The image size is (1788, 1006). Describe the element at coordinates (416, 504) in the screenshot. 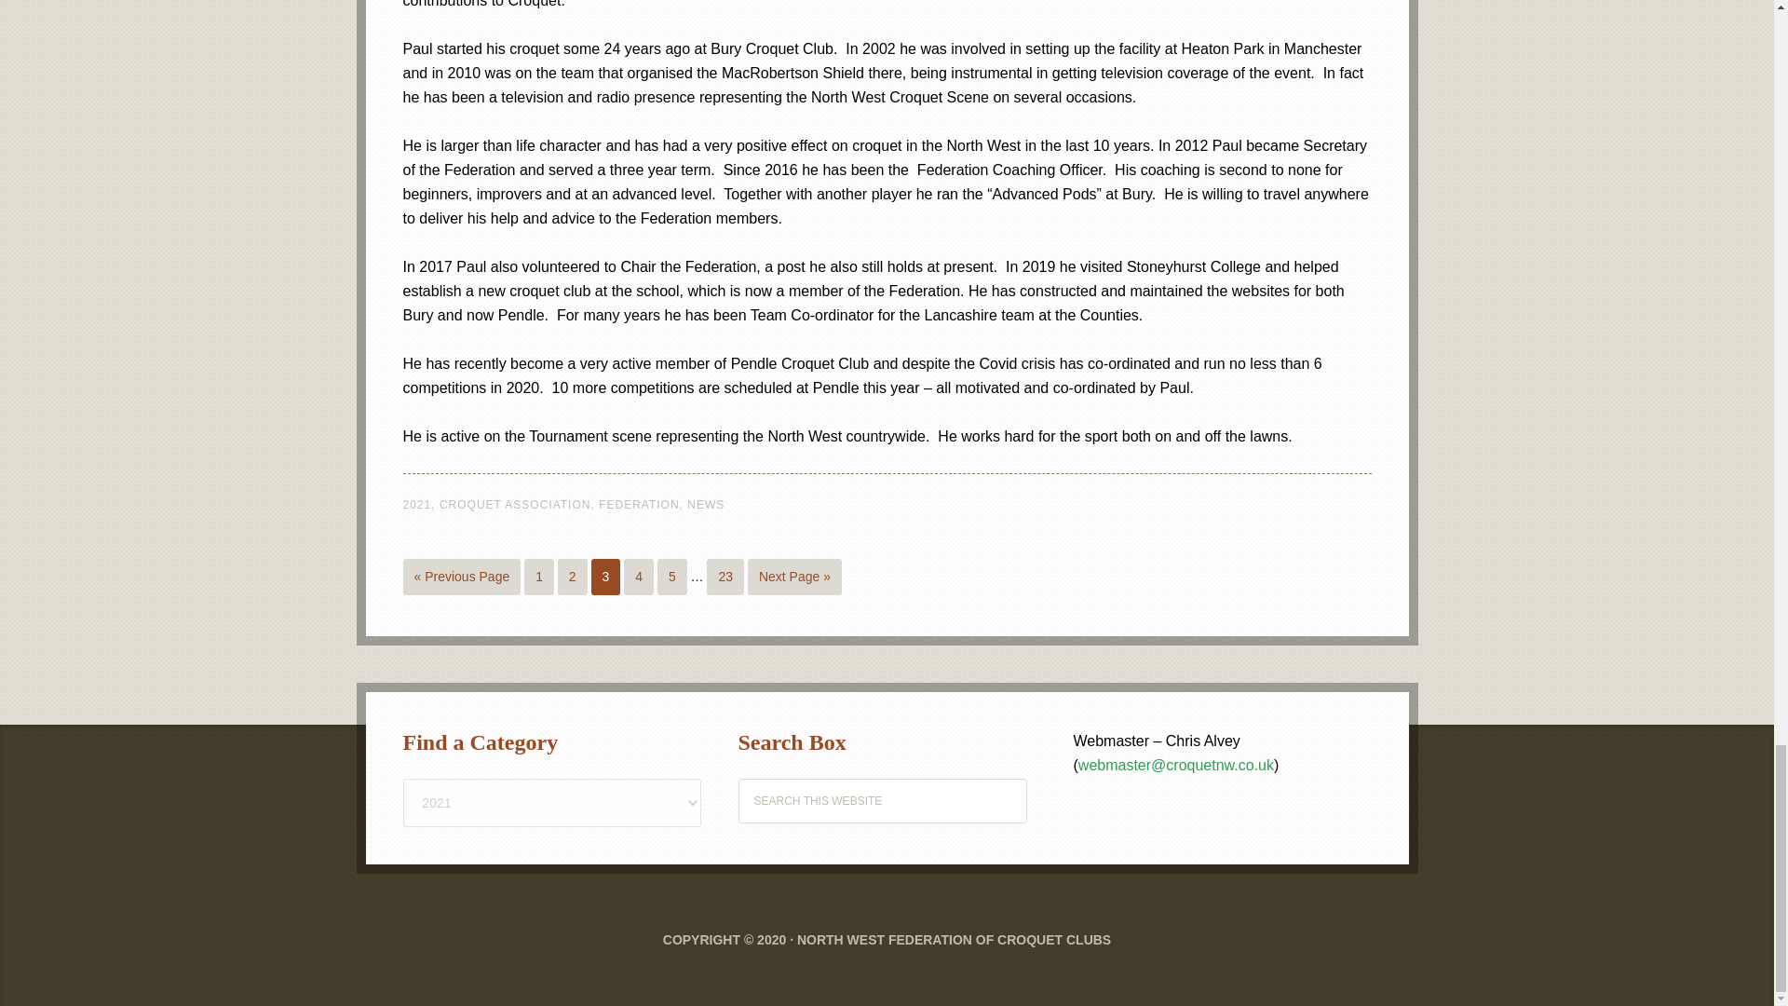

I see `2021` at that location.